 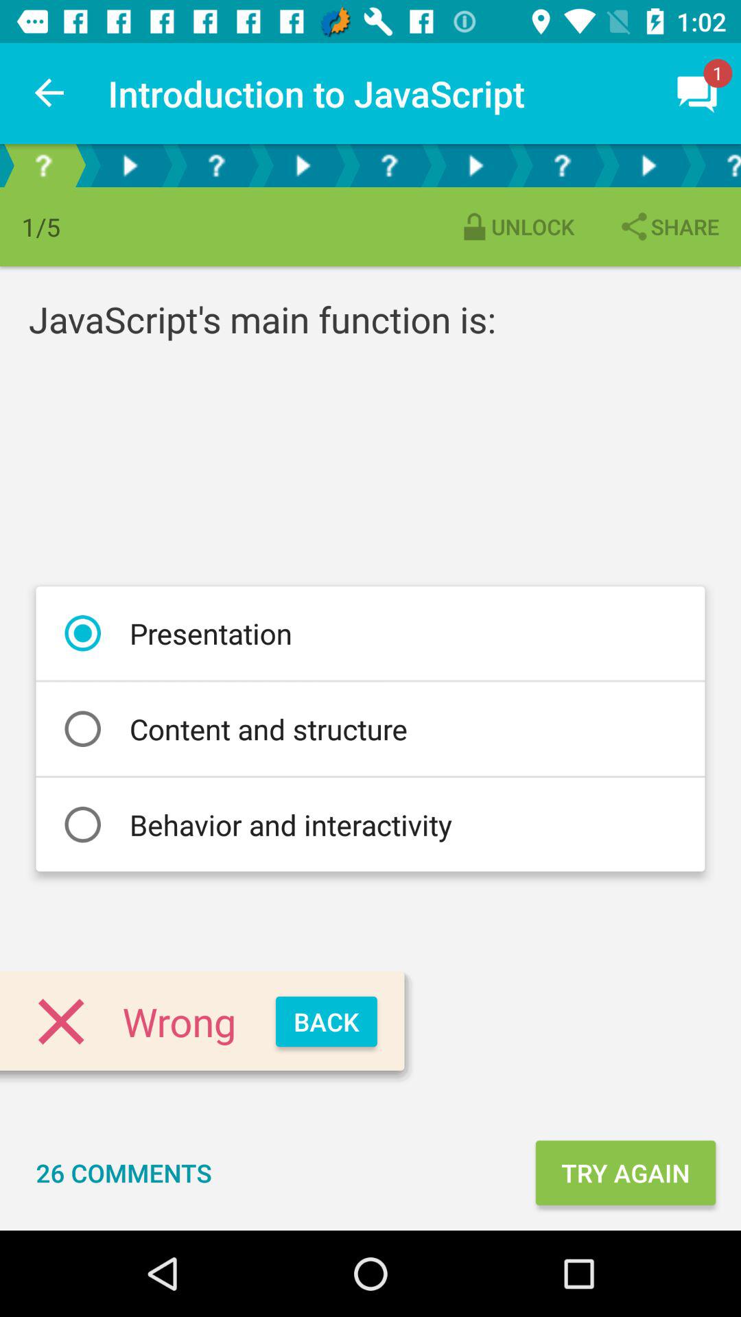 I want to click on click the item above presentation item, so click(x=668, y=226).